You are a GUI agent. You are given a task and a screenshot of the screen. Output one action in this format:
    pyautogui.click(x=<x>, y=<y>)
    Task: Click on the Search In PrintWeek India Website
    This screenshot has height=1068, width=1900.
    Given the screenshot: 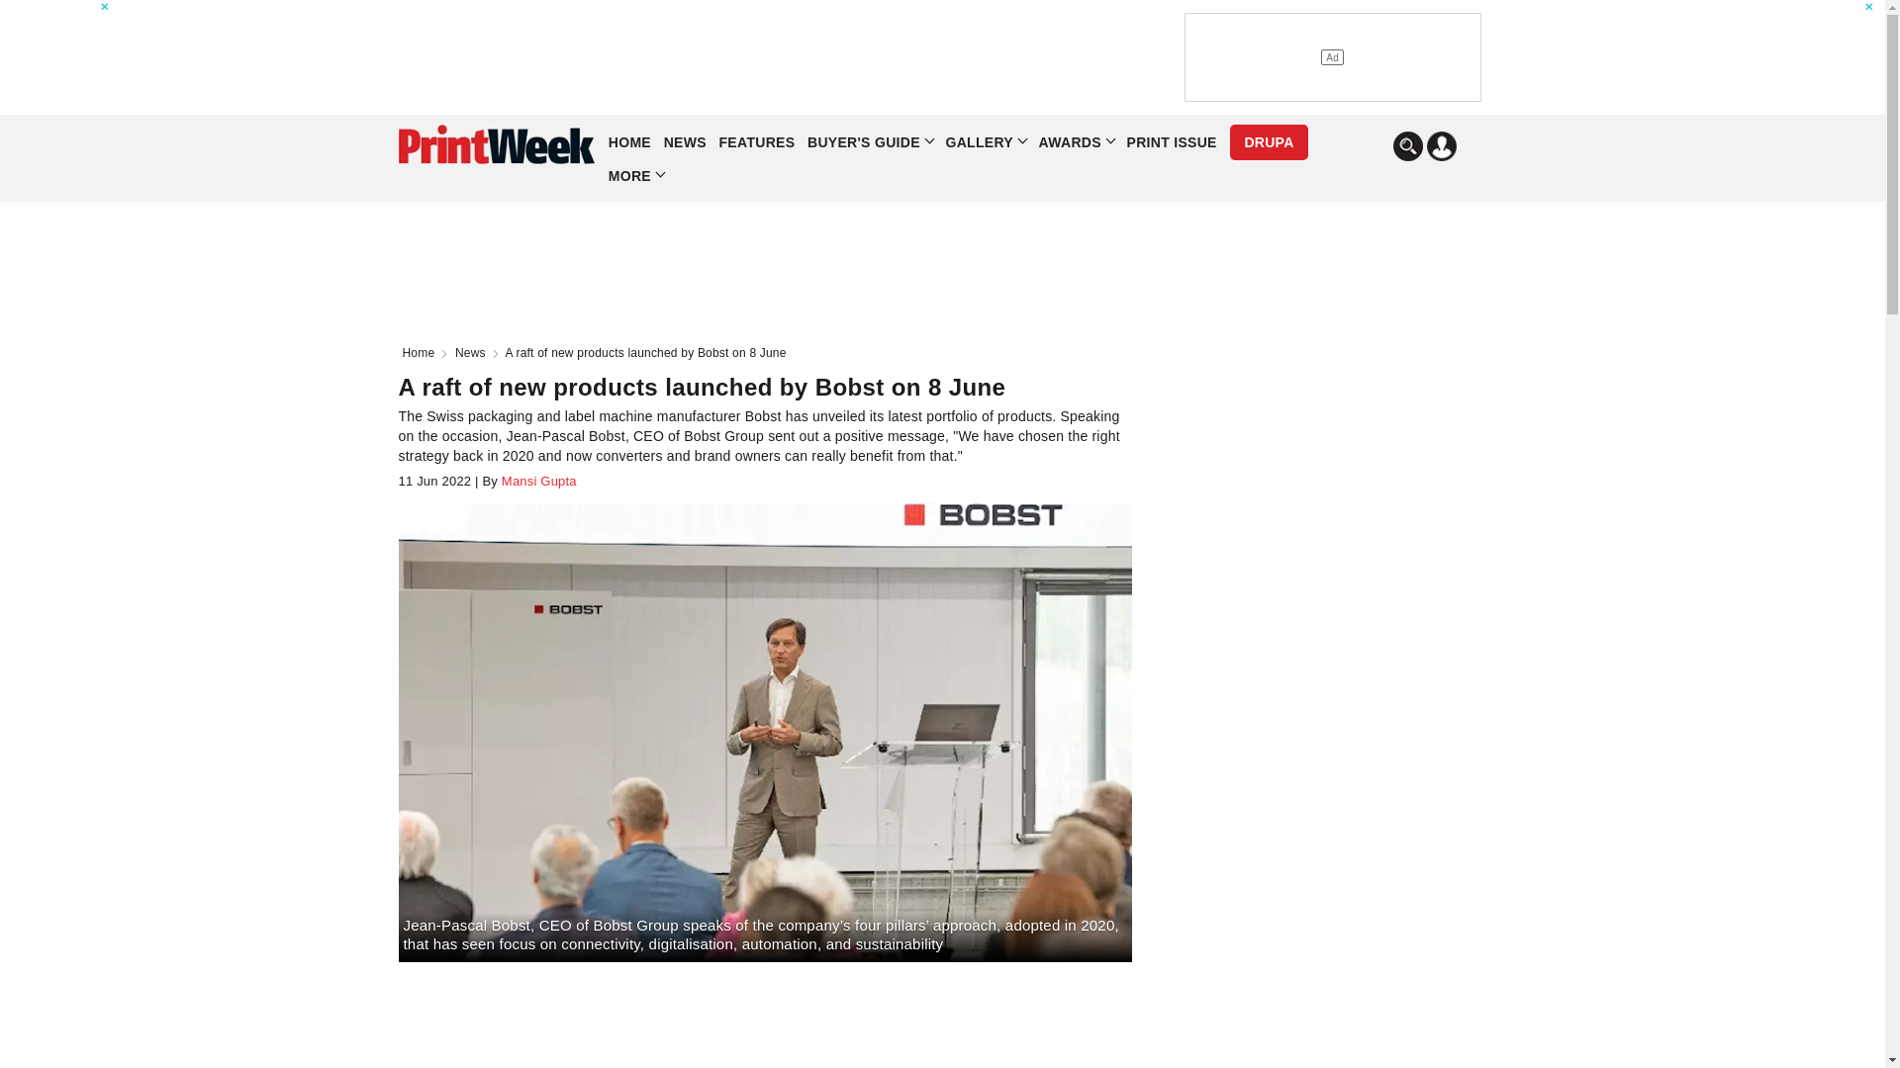 What is the action you would take?
    pyautogui.click(x=1407, y=146)
    